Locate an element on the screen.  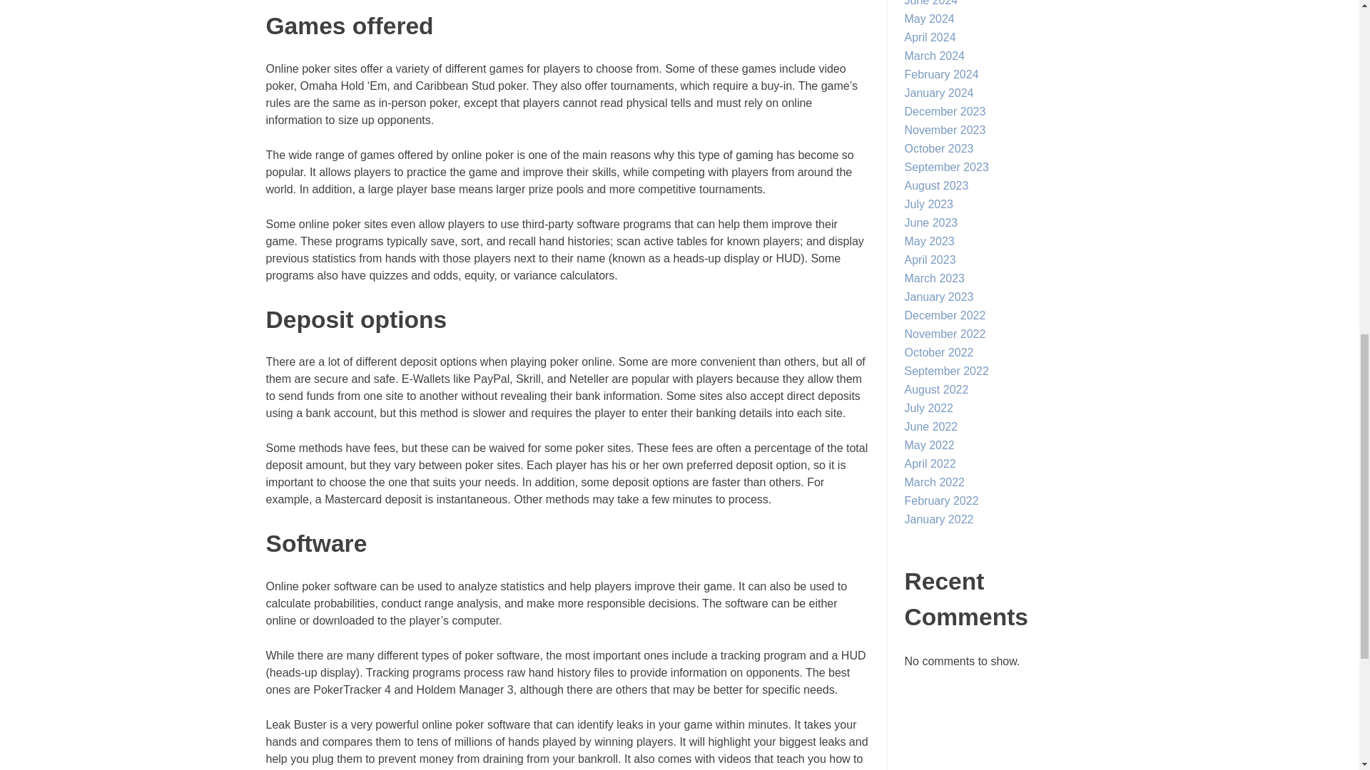
October 2022 is located at coordinates (939, 352).